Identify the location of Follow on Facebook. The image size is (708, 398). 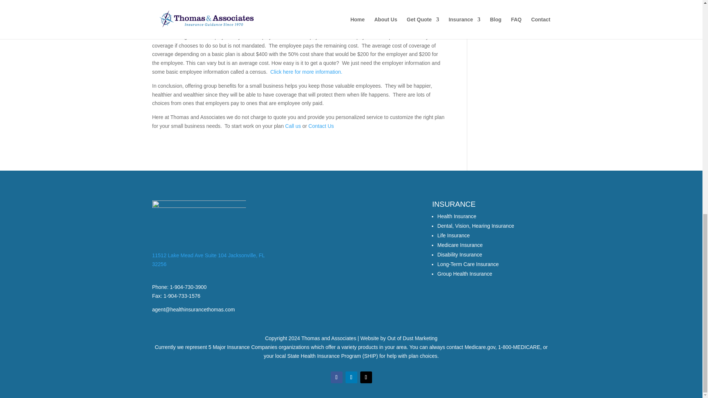
(336, 377).